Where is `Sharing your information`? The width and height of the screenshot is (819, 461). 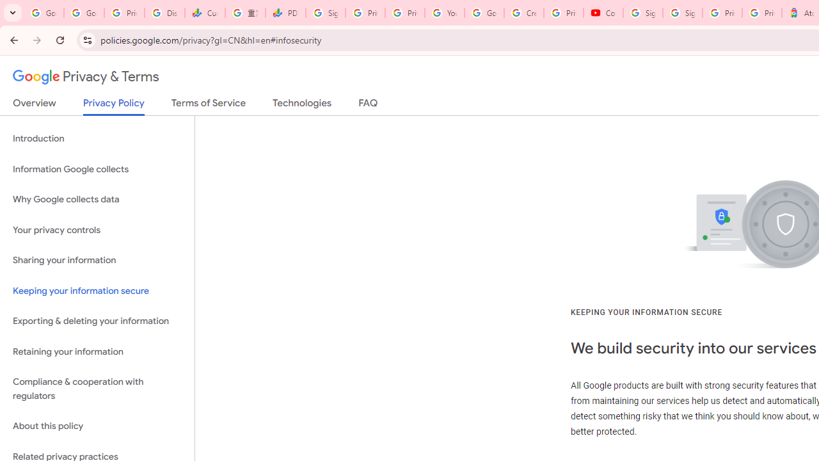 Sharing your information is located at coordinates (97, 261).